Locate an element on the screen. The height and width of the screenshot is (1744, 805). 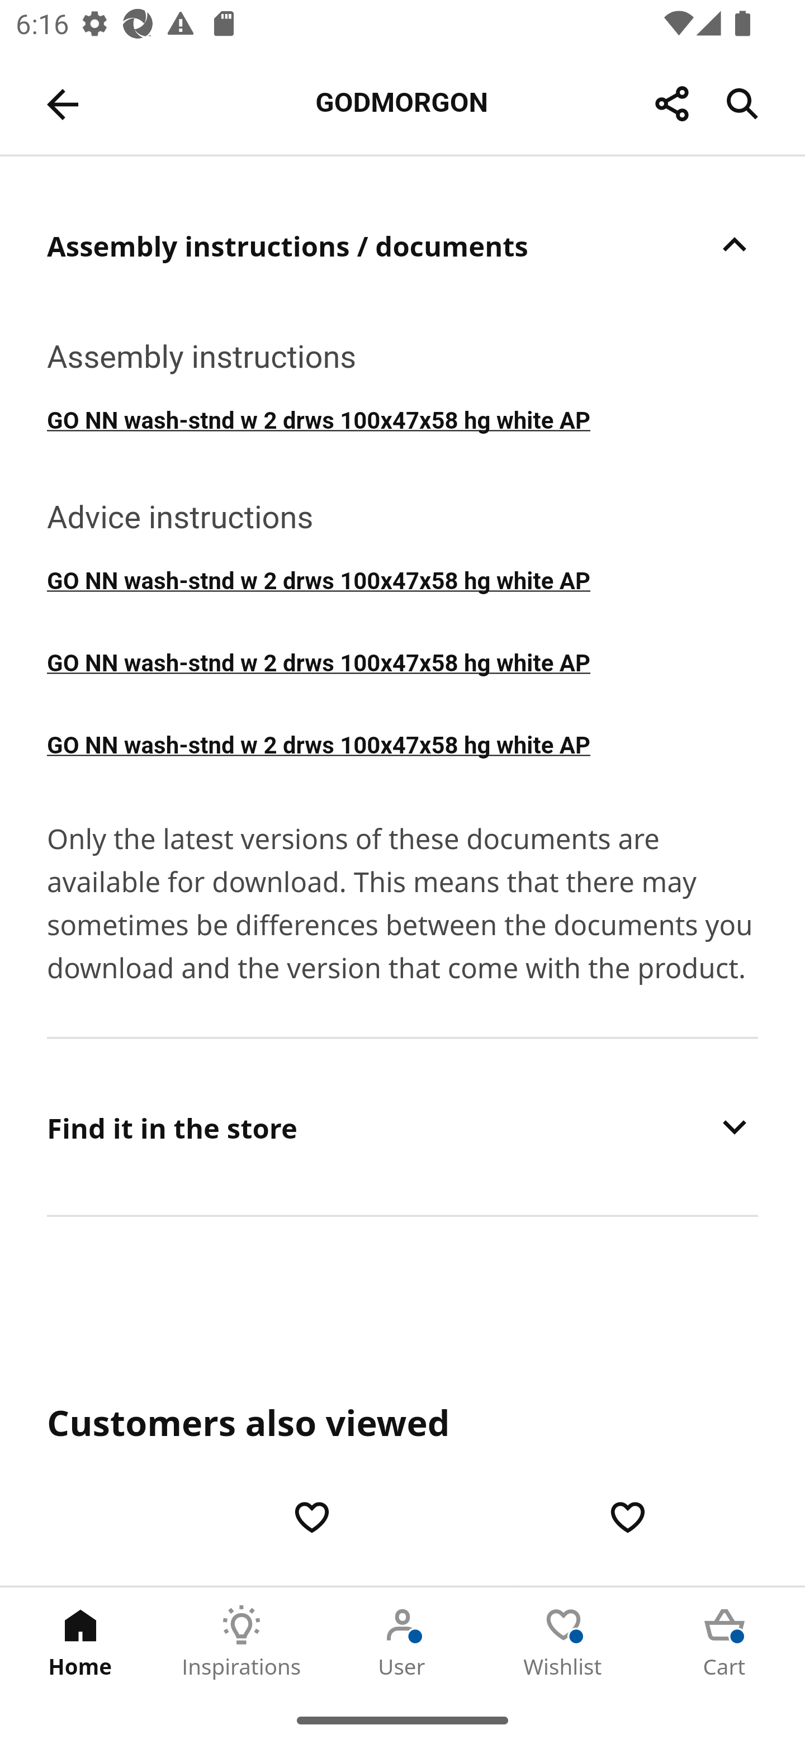
Cart
Tab 5 of 5 is located at coordinates (724, 1642).